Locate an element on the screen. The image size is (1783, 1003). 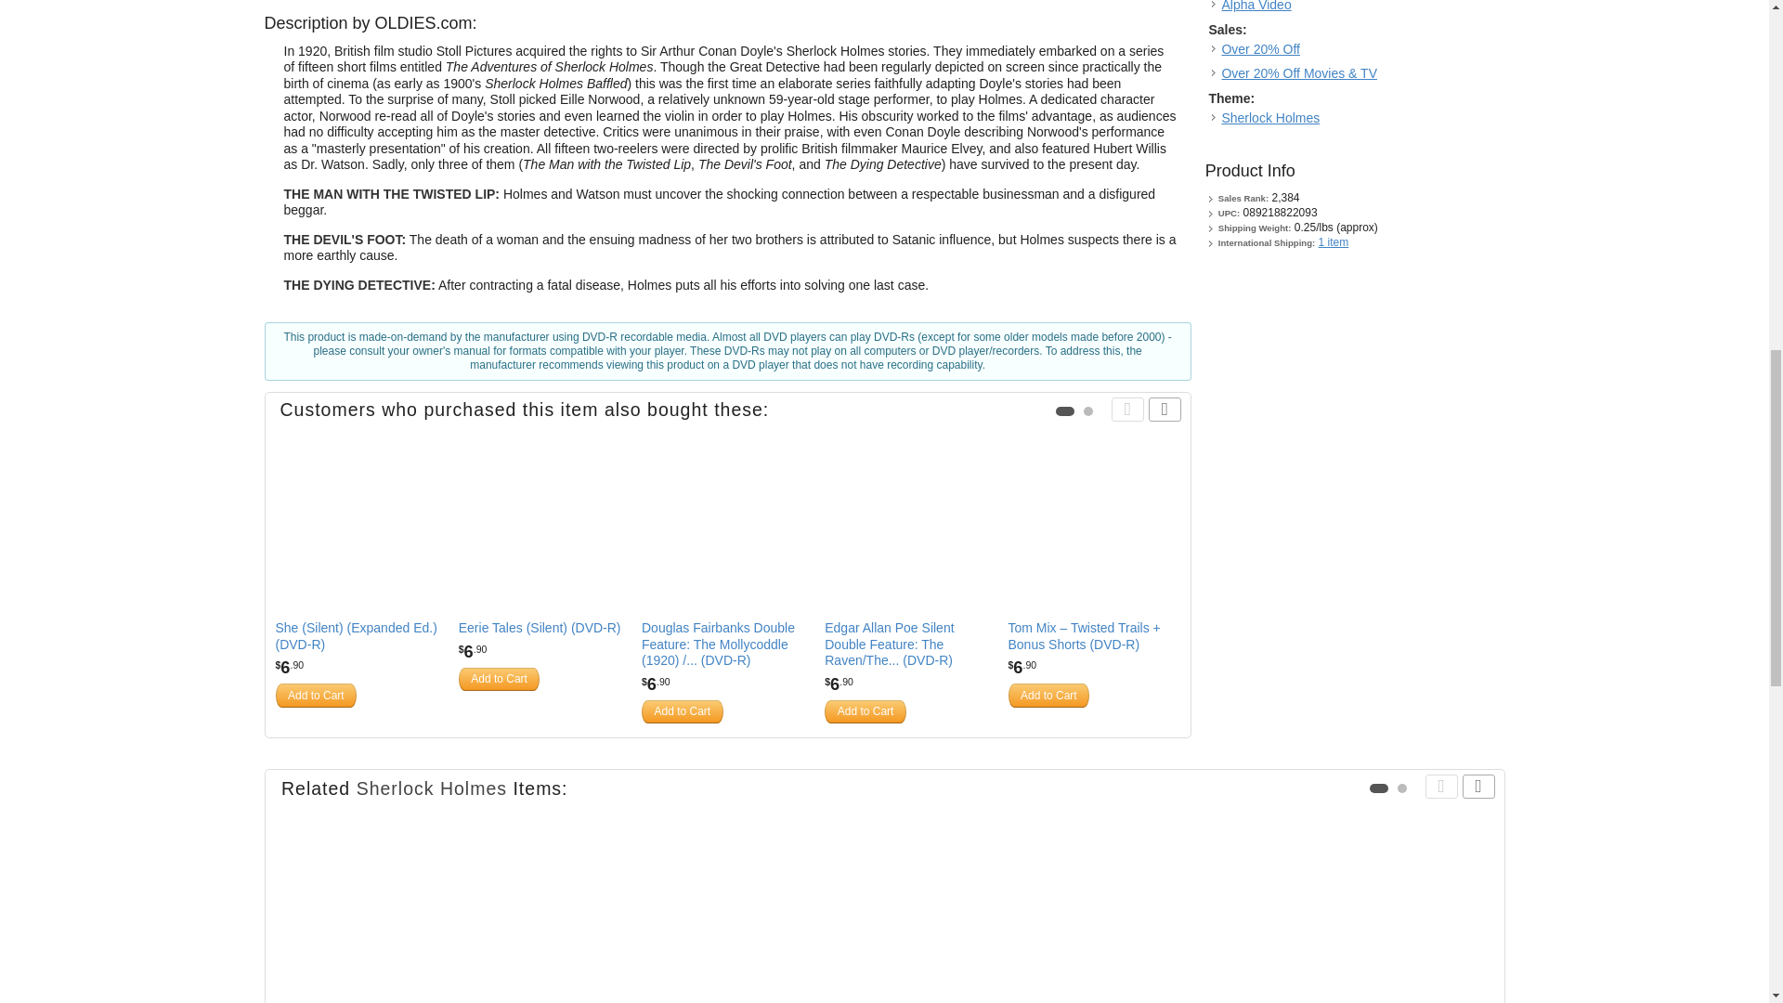
Add to Cart is located at coordinates (683, 711).